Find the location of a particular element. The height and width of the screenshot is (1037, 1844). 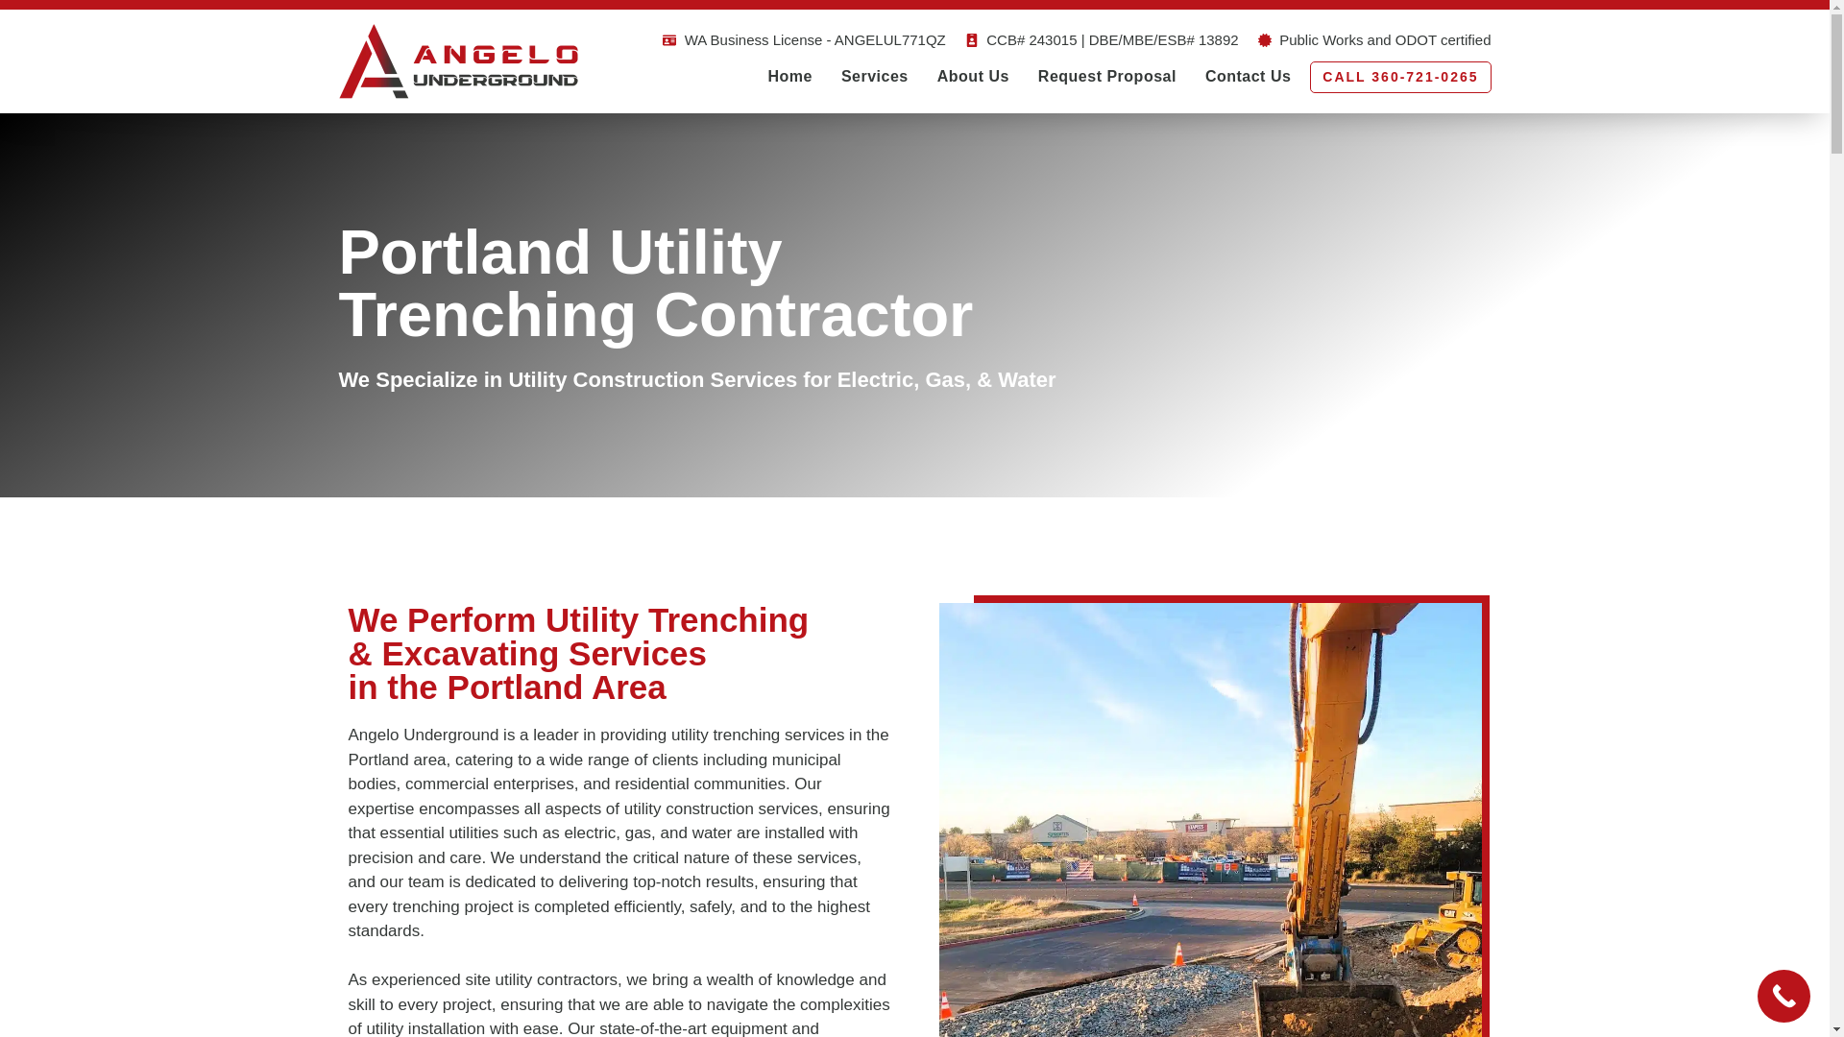

Services is located at coordinates (874, 77).